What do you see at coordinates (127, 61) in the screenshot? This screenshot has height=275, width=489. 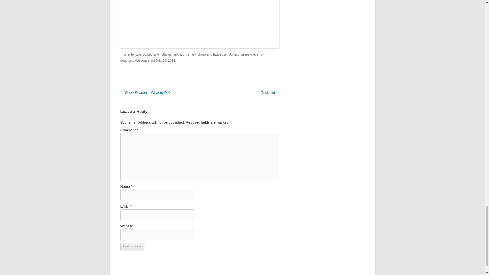 I see `southern` at bounding box center [127, 61].